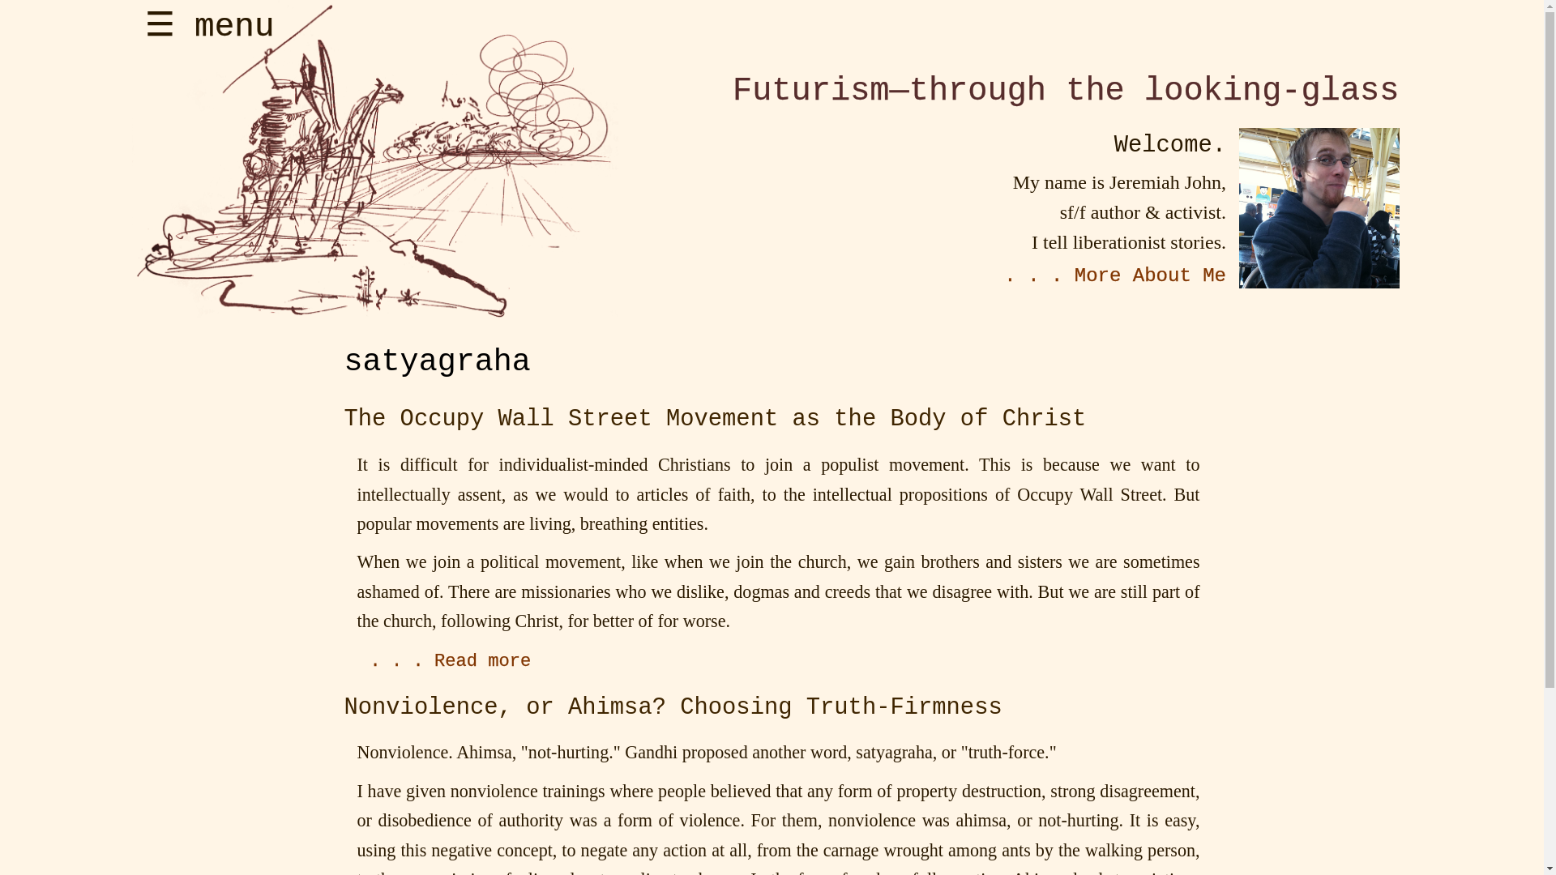 The height and width of the screenshot is (875, 1556). I want to click on . . . More About Me, so click(1114, 275).